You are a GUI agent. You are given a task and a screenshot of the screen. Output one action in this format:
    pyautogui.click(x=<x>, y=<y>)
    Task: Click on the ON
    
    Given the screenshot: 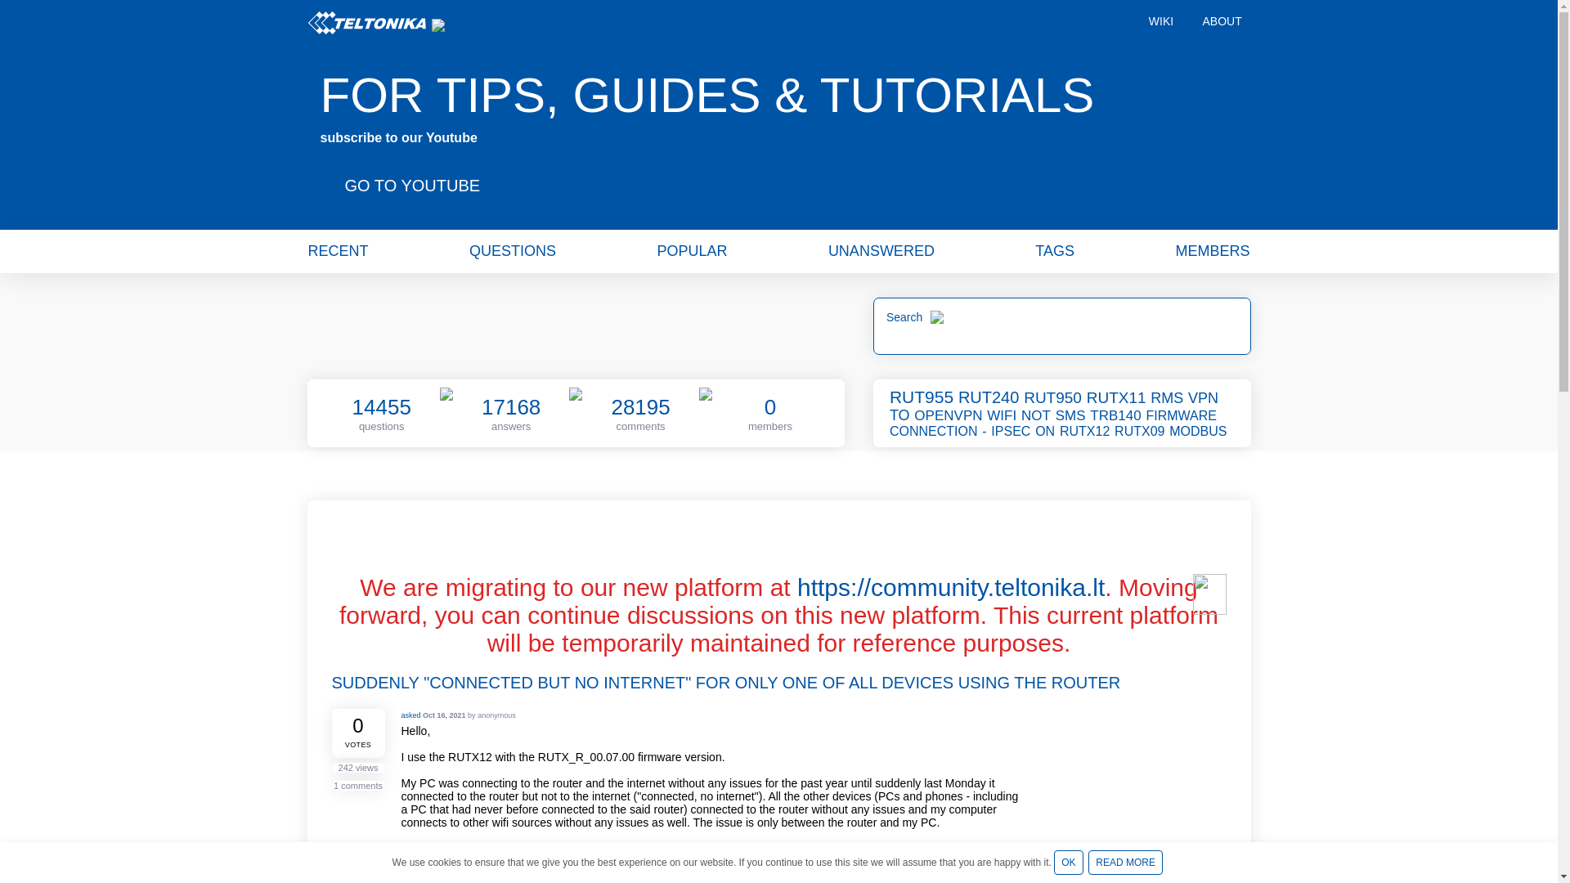 What is the action you would take?
    pyautogui.click(x=1045, y=431)
    